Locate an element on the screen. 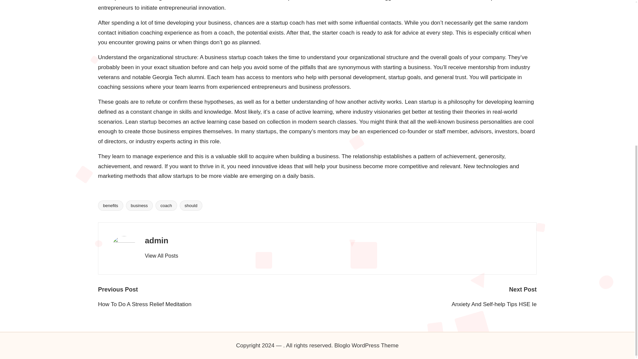  coach is located at coordinates (166, 205).